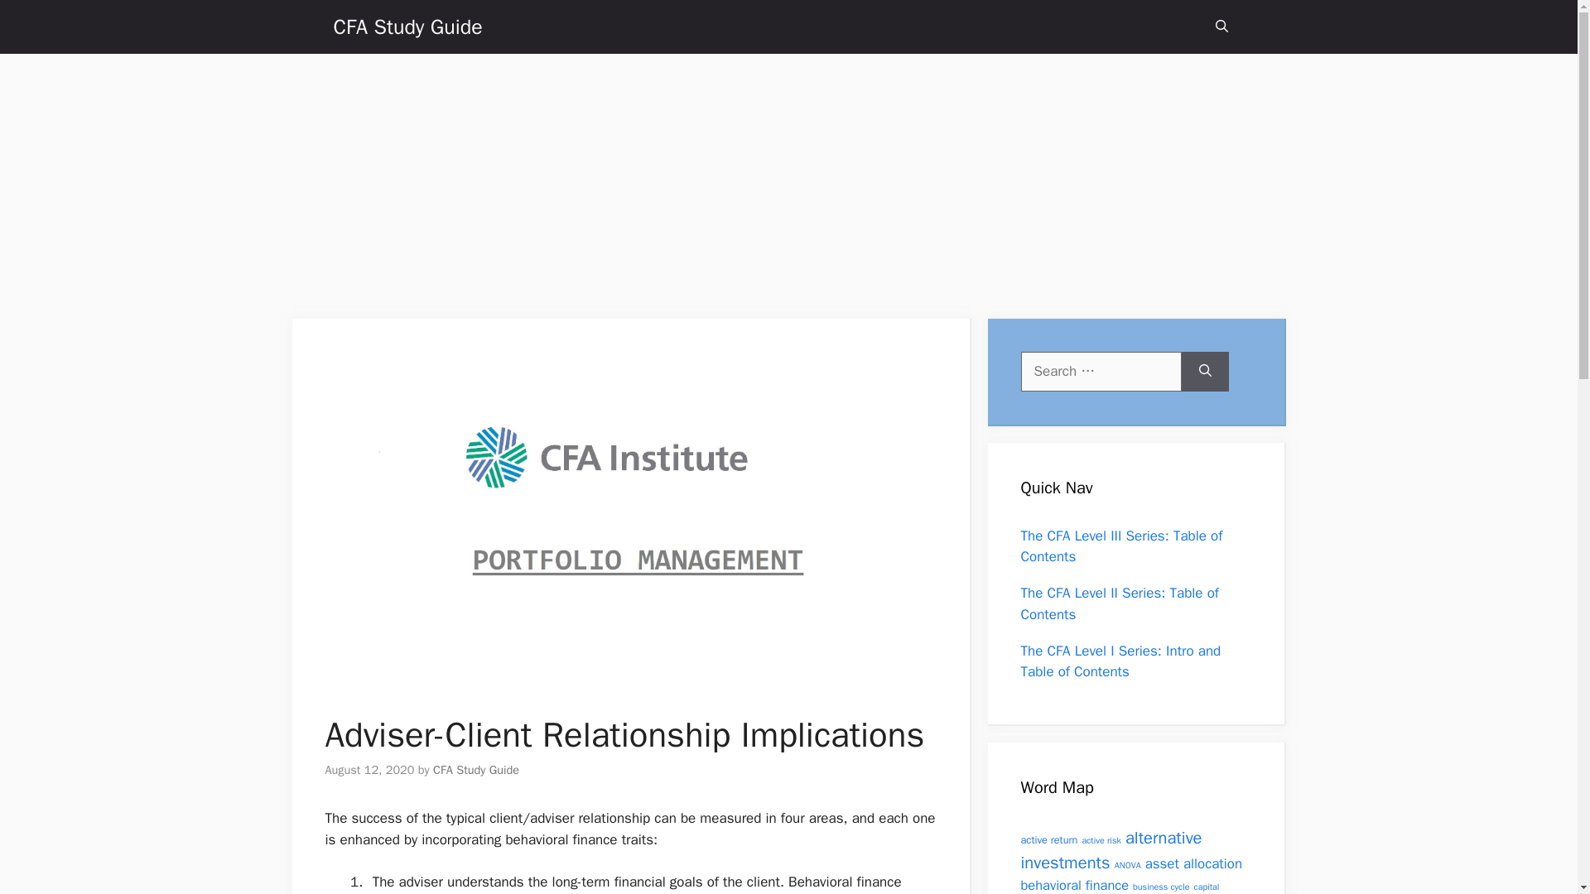 The image size is (1590, 894). I want to click on active risk, so click(1101, 839).